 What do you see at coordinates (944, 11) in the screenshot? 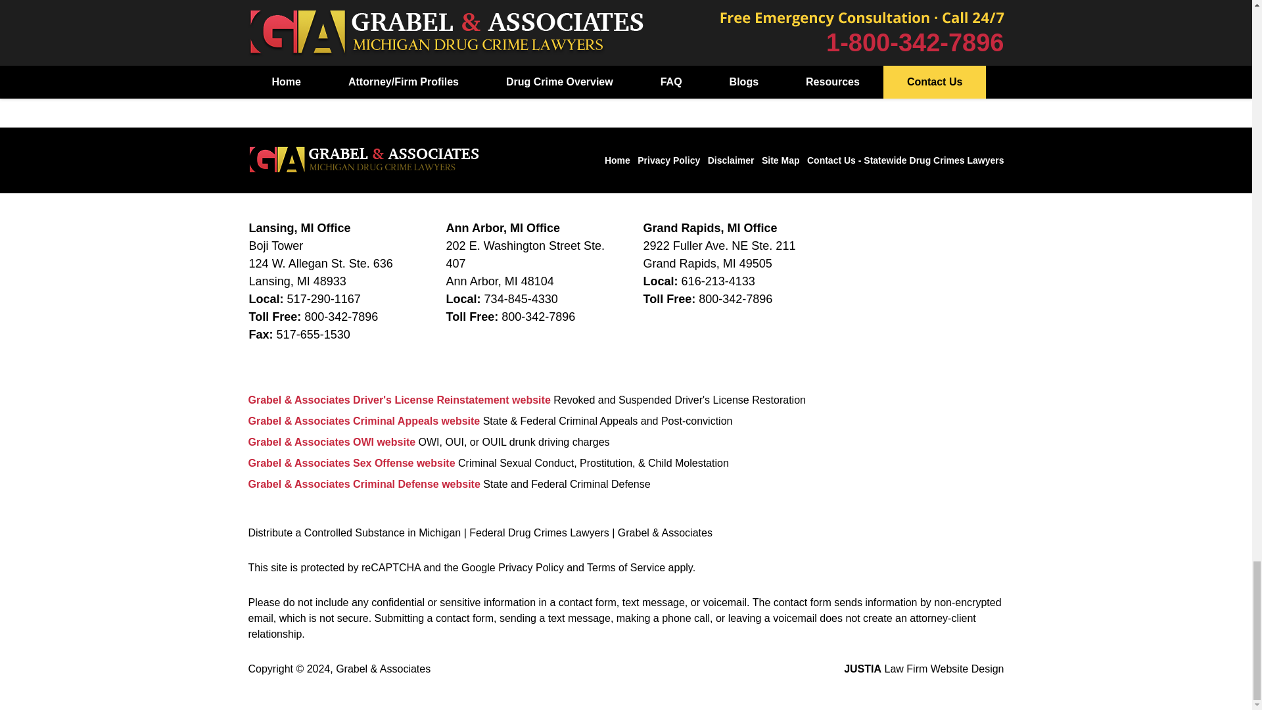
I see `LinkedIn` at bounding box center [944, 11].